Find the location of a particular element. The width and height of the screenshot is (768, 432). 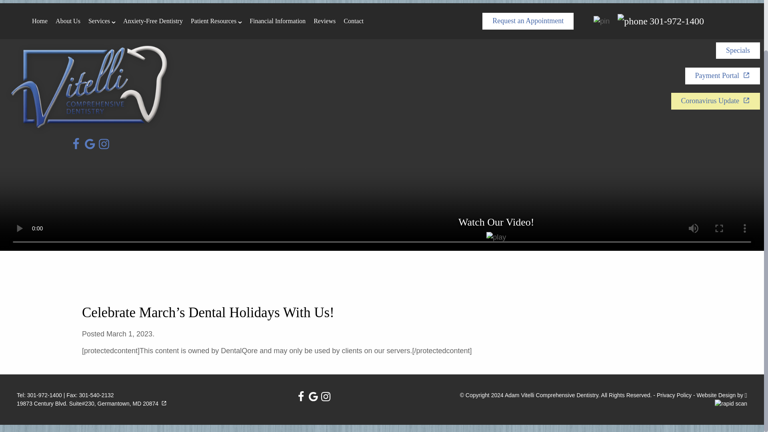

Google icon is located at coordinates (90, 144).